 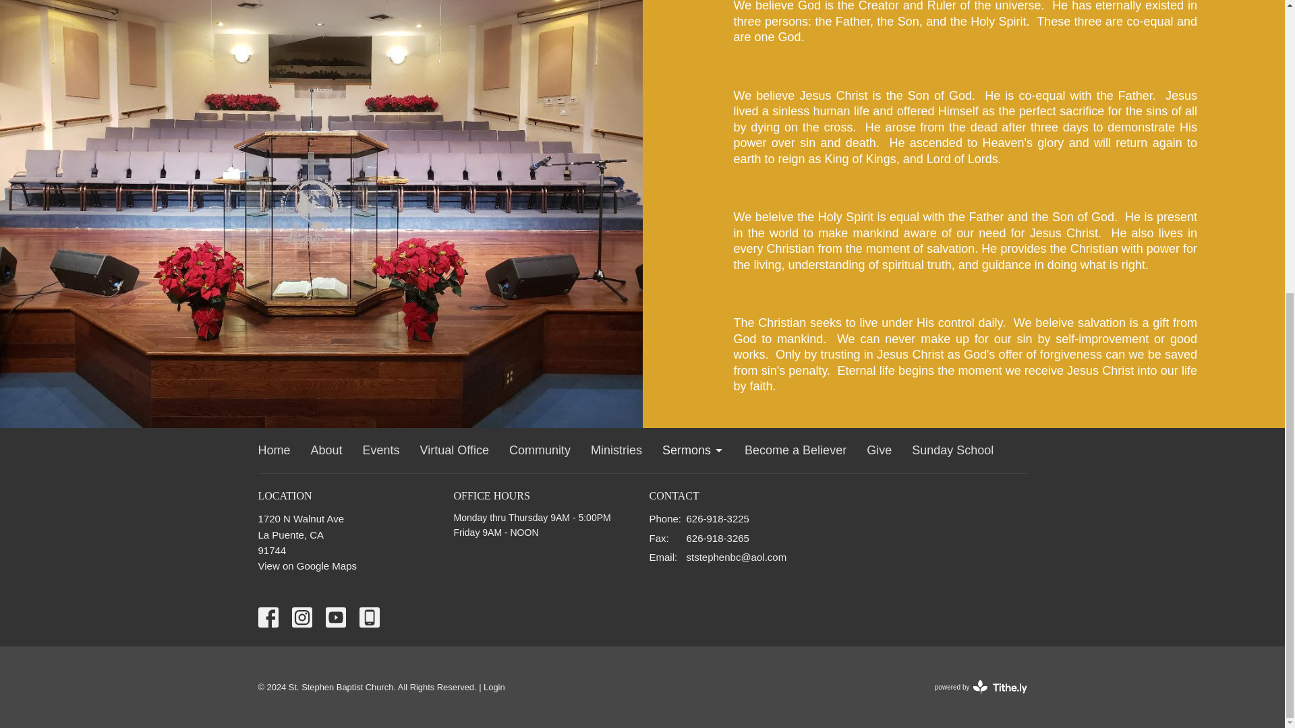 What do you see at coordinates (326, 450) in the screenshot?
I see `About` at bounding box center [326, 450].